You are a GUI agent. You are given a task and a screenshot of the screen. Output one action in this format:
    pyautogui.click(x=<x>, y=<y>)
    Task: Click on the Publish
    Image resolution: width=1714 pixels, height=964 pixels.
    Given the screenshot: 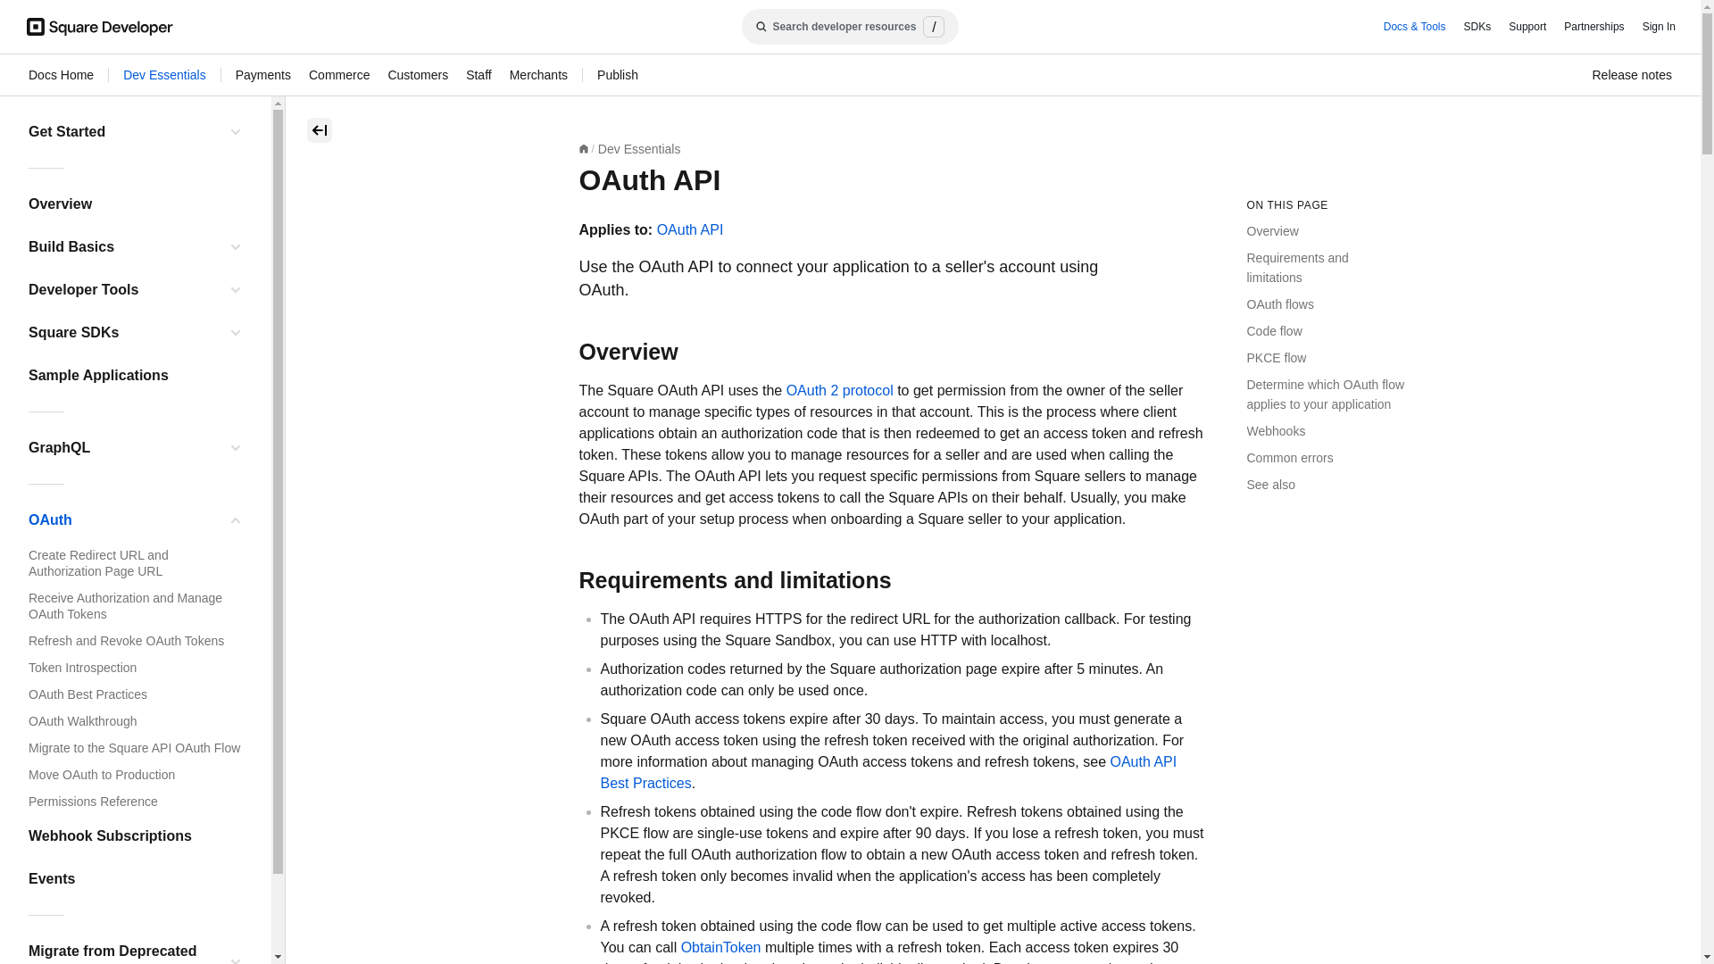 What is the action you would take?
    pyautogui.click(x=617, y=75)
    